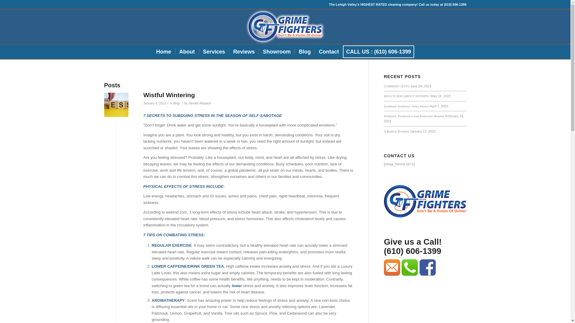 The width and height of the screenshot is (575, 323). I want to click on Symbiotic Solutions: Solar Panels, so click(406, 106).